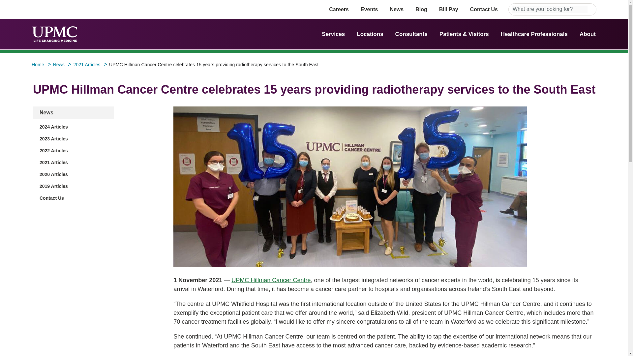 Image resolution: width=633 pixels, height=356 pixels. Describe the element at coordinates (333, 34) in the screenshot. I see `Services` at that location.